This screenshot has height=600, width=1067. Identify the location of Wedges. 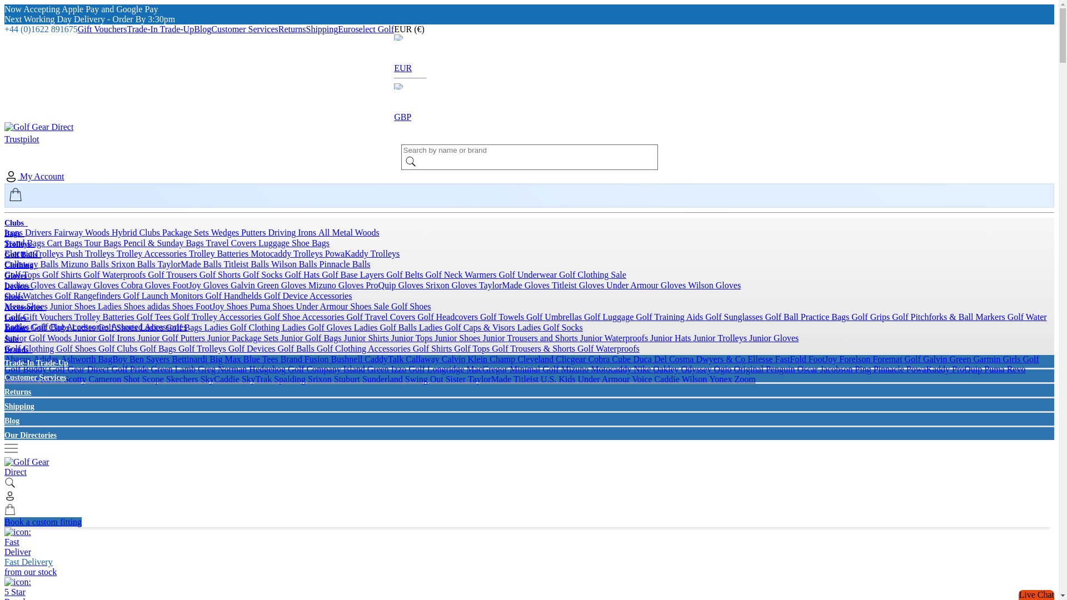
(226, 232).